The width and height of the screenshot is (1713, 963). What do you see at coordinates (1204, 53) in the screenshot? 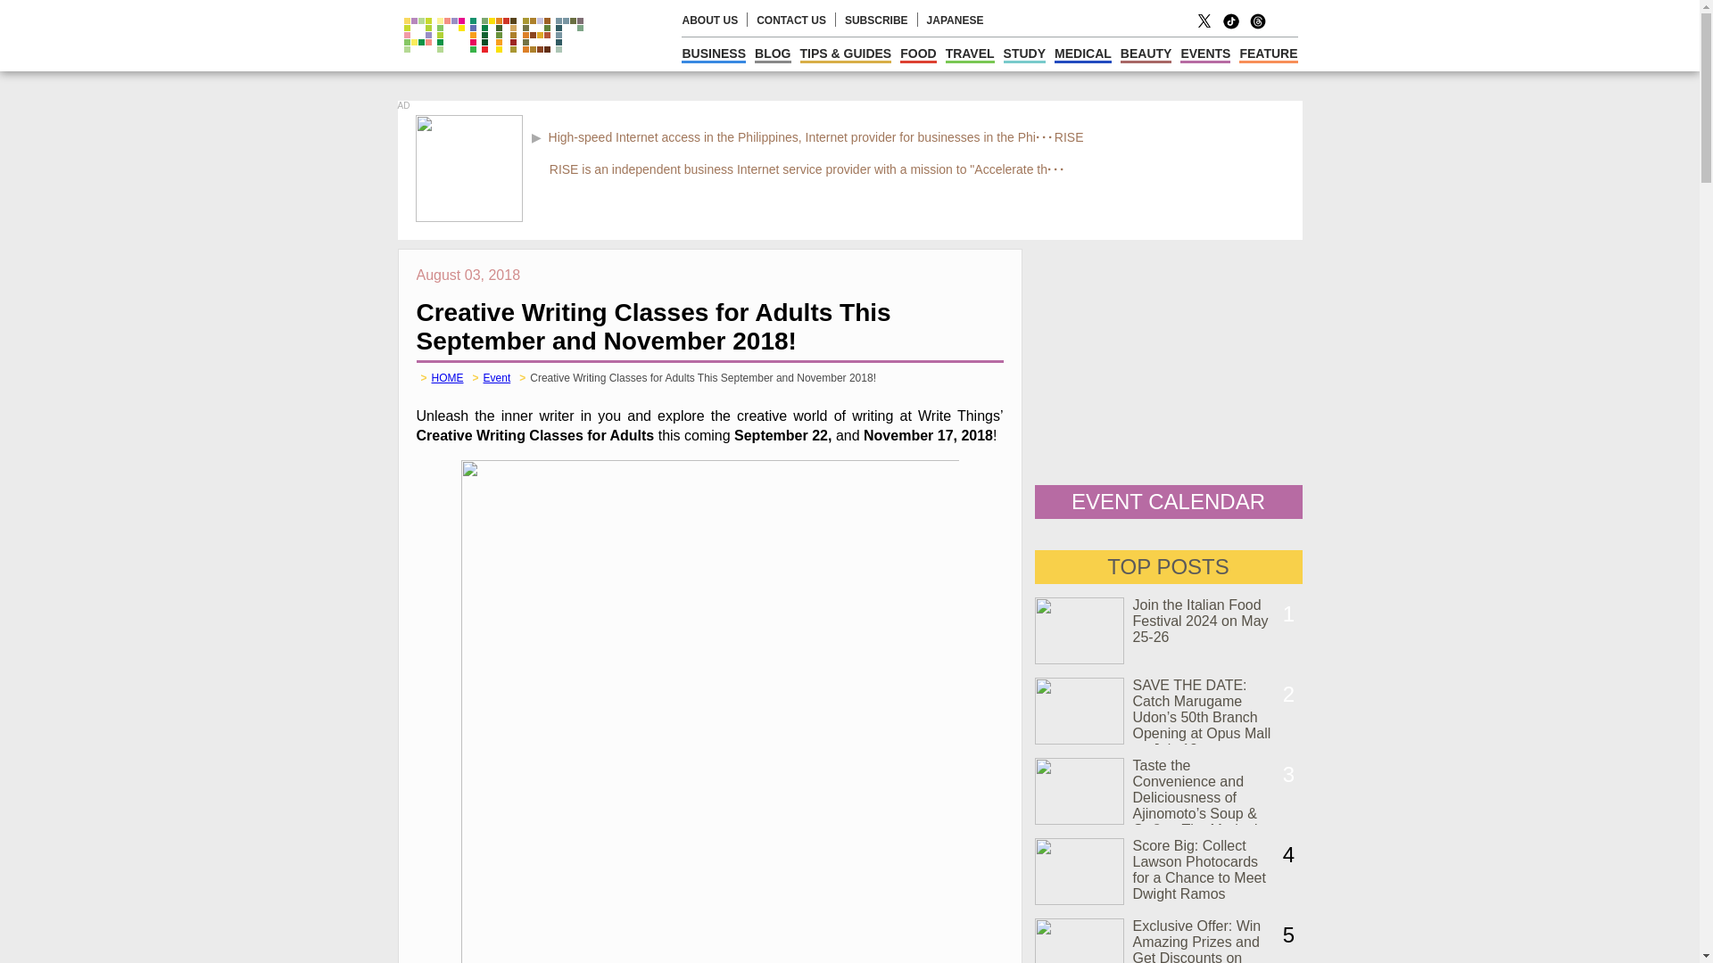
I see `EVENTS` at bounding box center [1204, 53].